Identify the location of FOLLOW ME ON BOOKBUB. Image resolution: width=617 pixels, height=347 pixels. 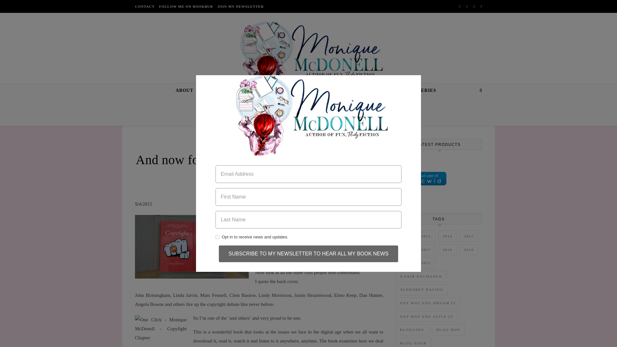
(186, 6).